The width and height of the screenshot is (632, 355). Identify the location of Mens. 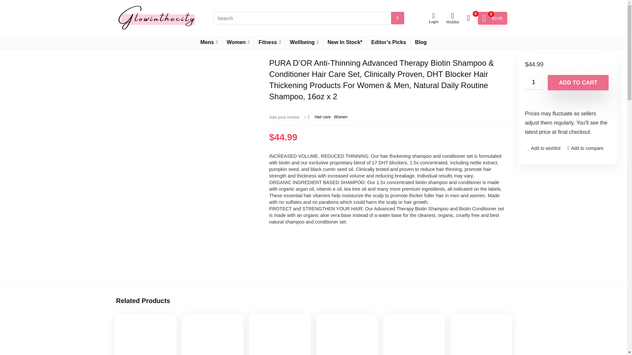
(209, 43).